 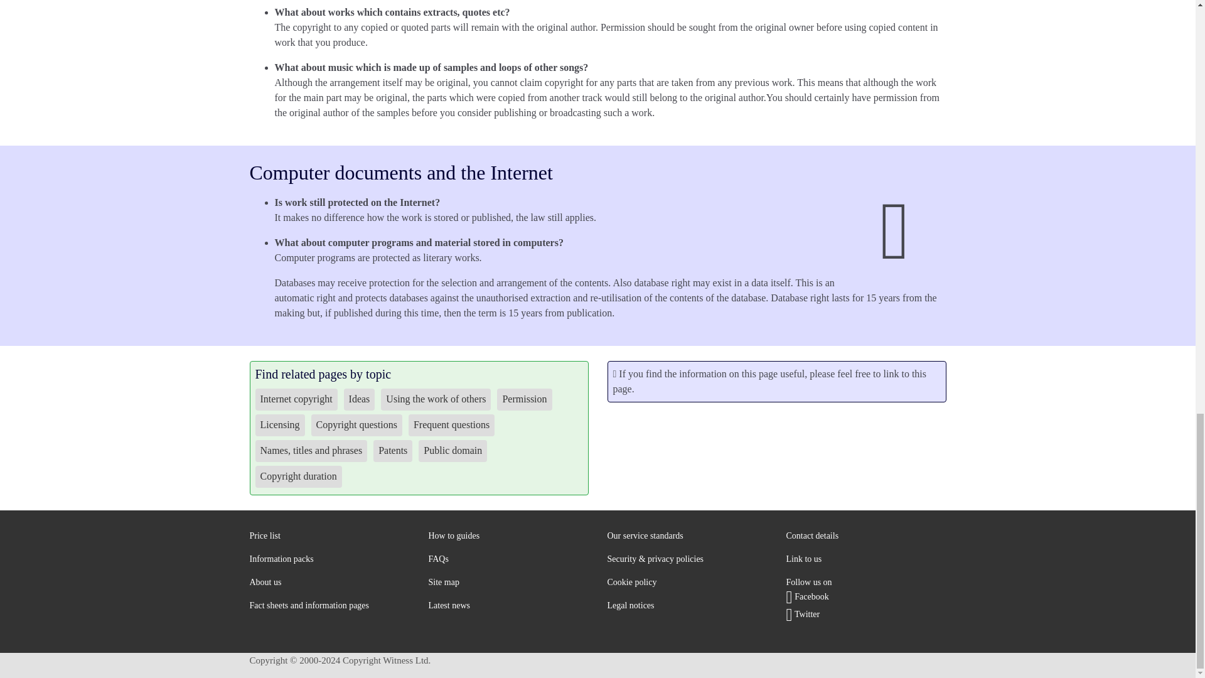 What do you see at coordinates (812, 535) in the screenshot?
I see `Our contact details` at bounding box center [812, 535].